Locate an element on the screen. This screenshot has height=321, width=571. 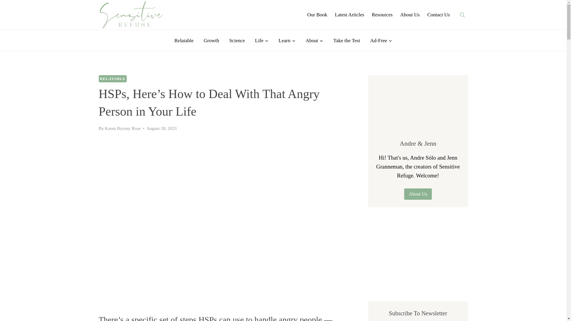
Take the Test is located at coordinates (347, 40).